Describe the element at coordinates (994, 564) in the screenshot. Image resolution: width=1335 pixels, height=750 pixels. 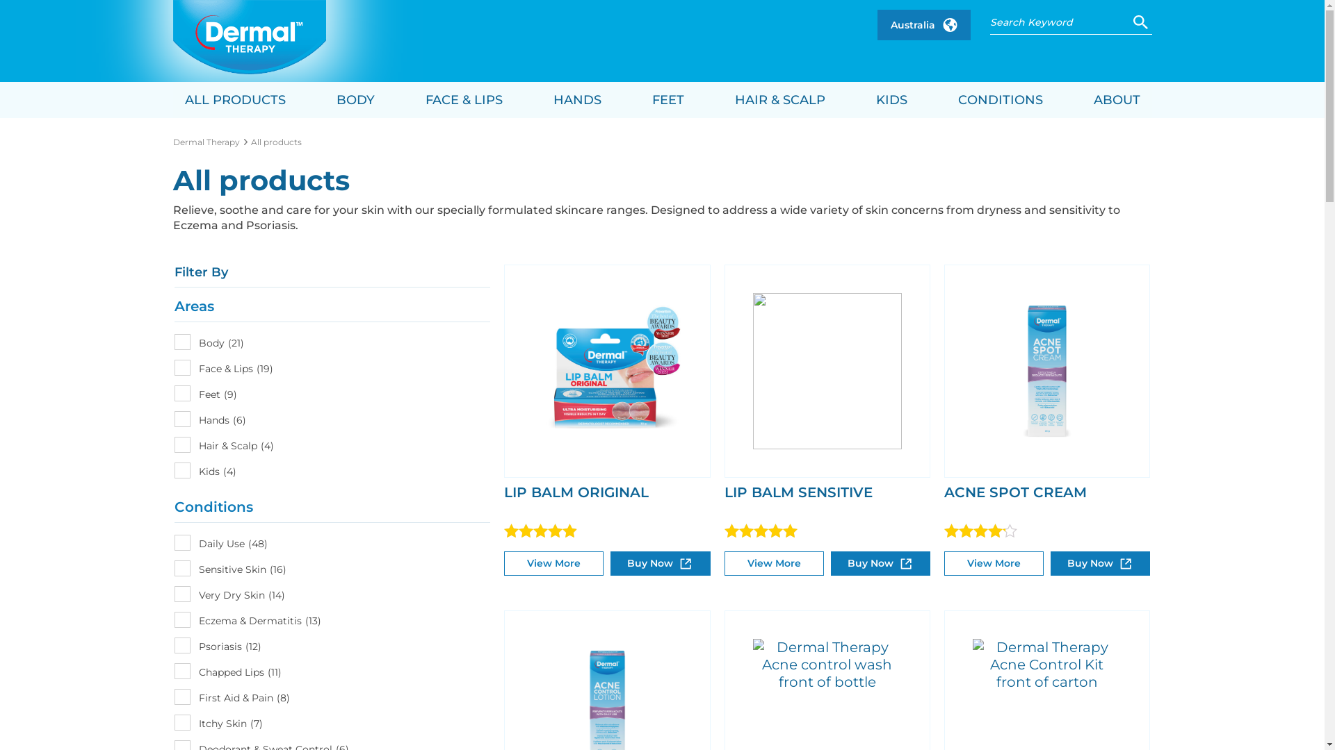
I see `View More` at that location.